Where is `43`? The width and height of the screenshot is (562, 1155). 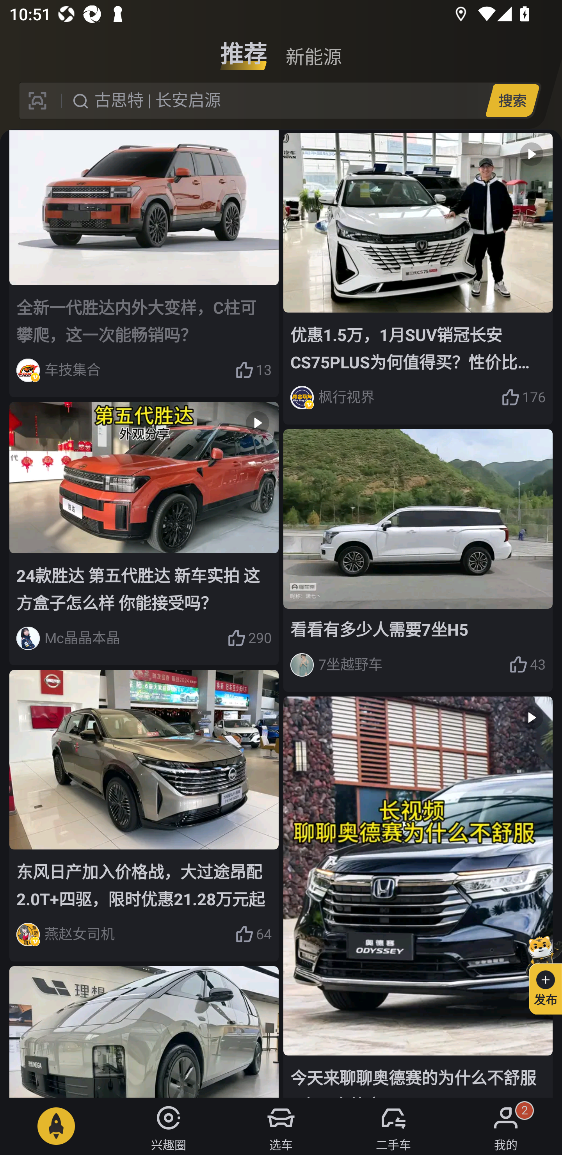 43 is located at coordinates (527, 665).